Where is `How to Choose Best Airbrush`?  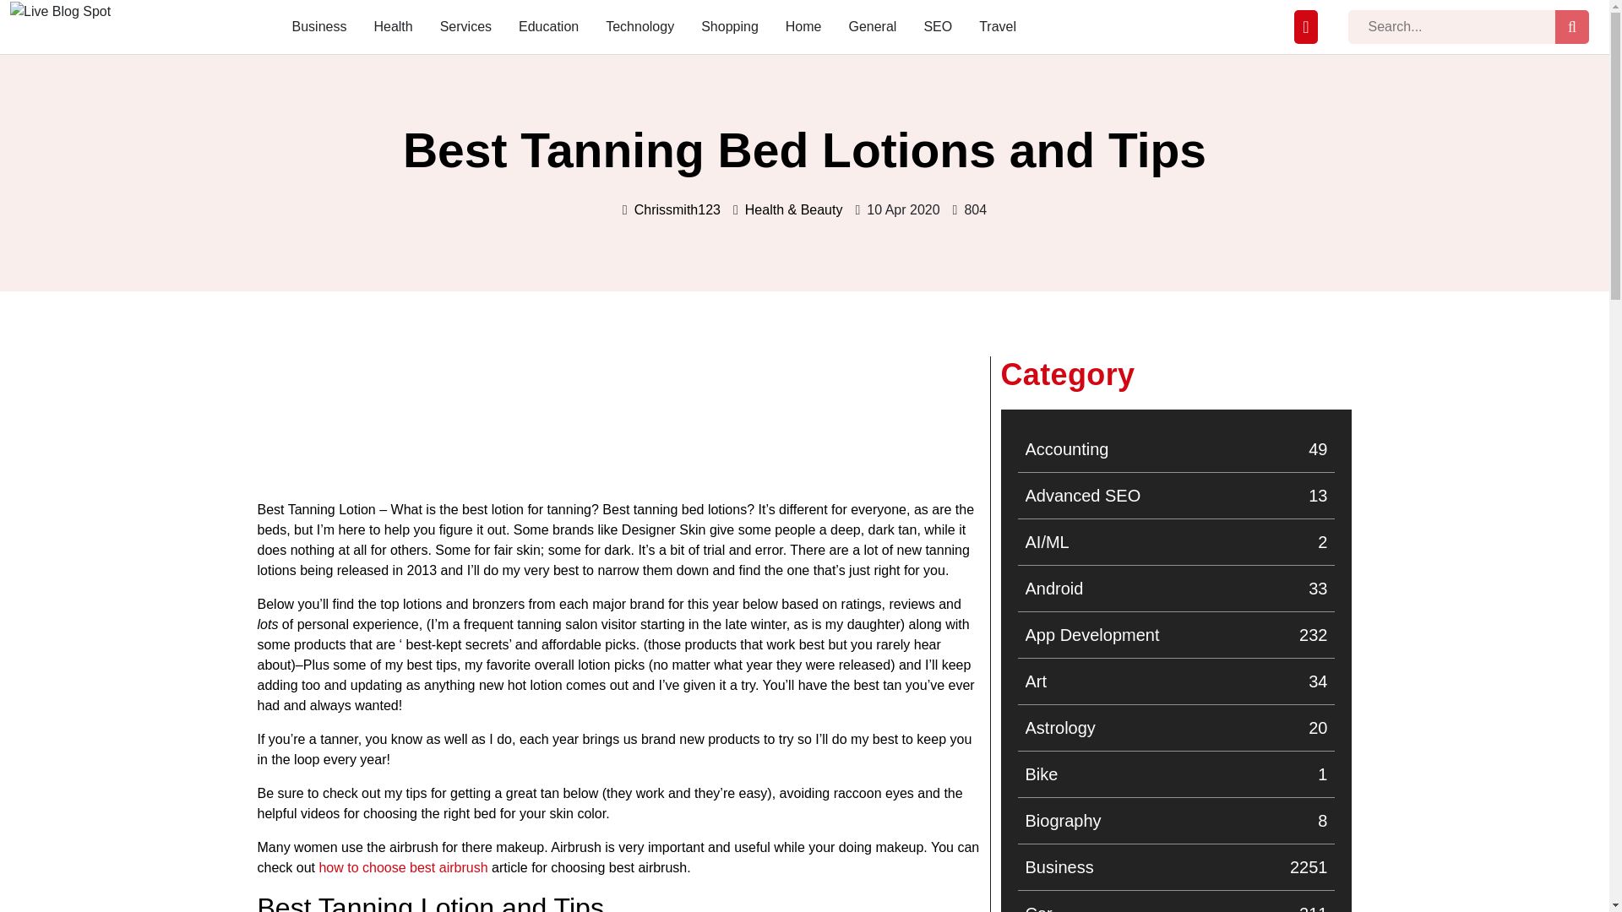 How to Choose Best Airbrush is located at coordinates (1176, 821).